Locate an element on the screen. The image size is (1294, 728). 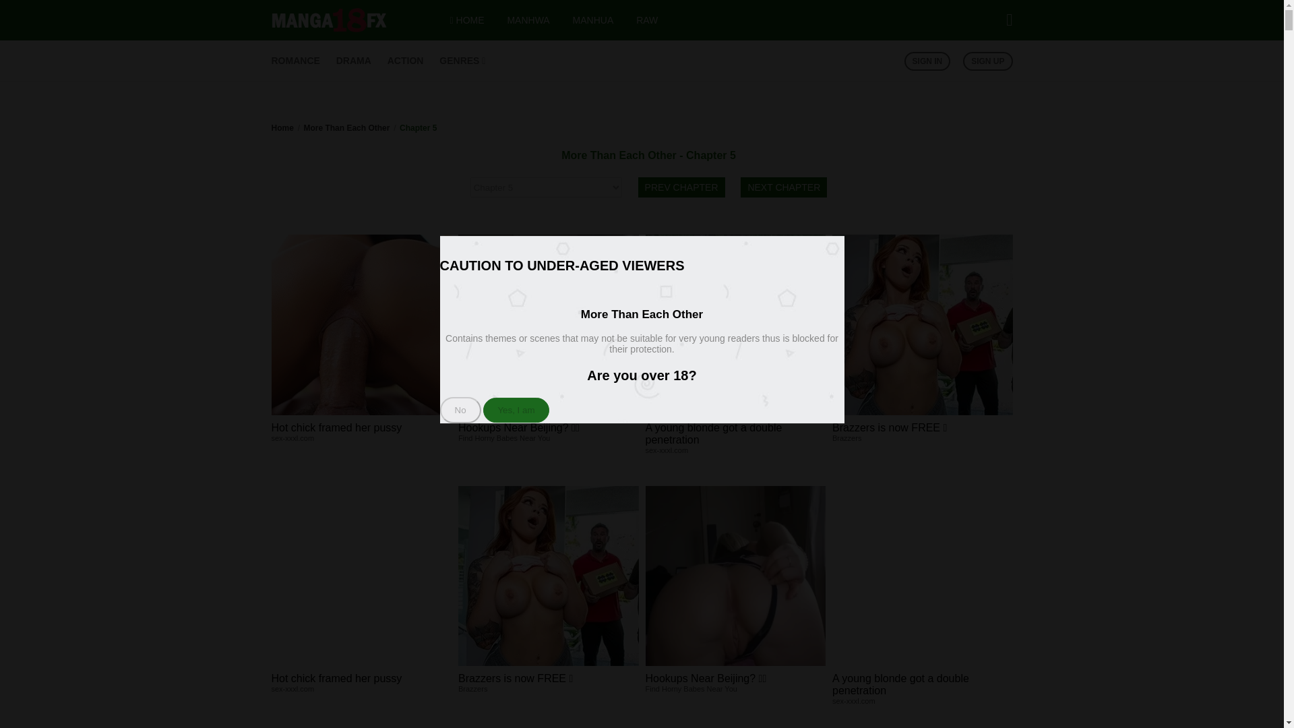
Drama Manga is located at coordinates (354, 61).